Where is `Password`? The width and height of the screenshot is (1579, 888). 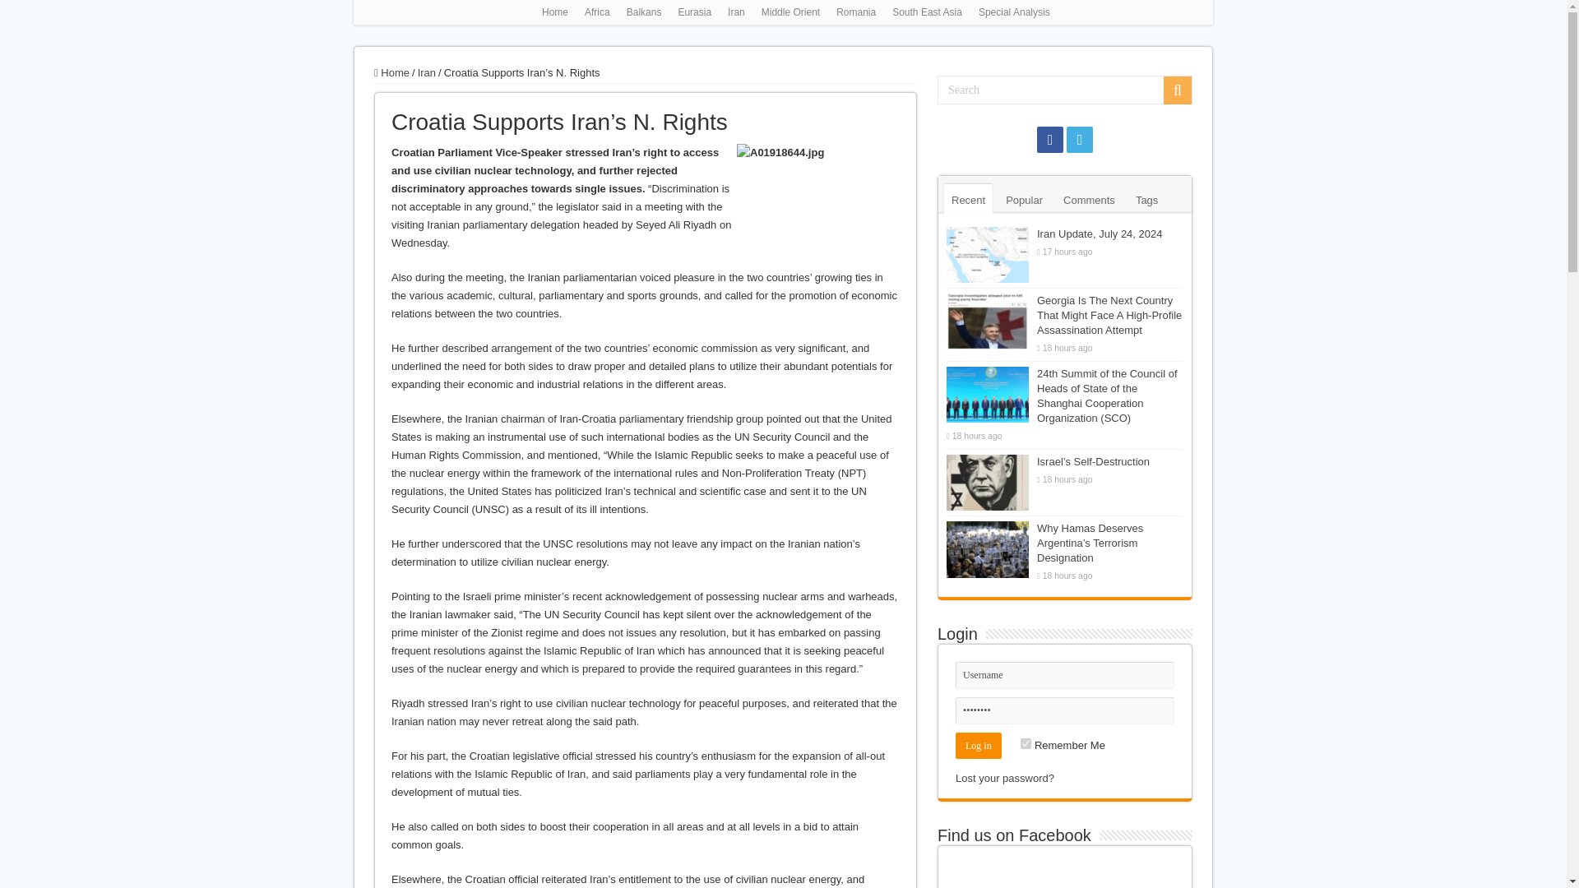
Password is located at coordinates (1064, 710).